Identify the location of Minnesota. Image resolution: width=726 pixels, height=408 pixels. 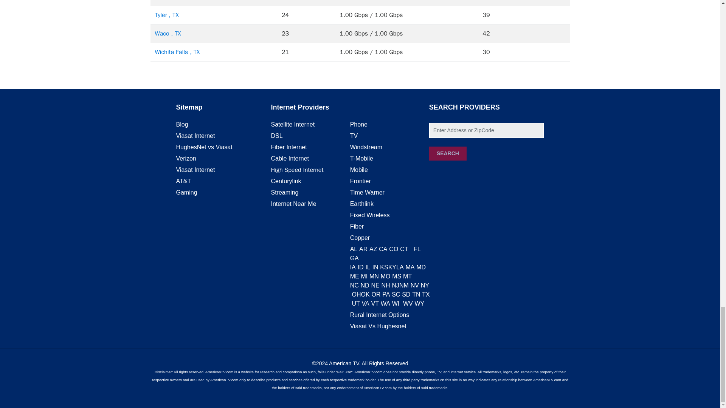
(374, 276).